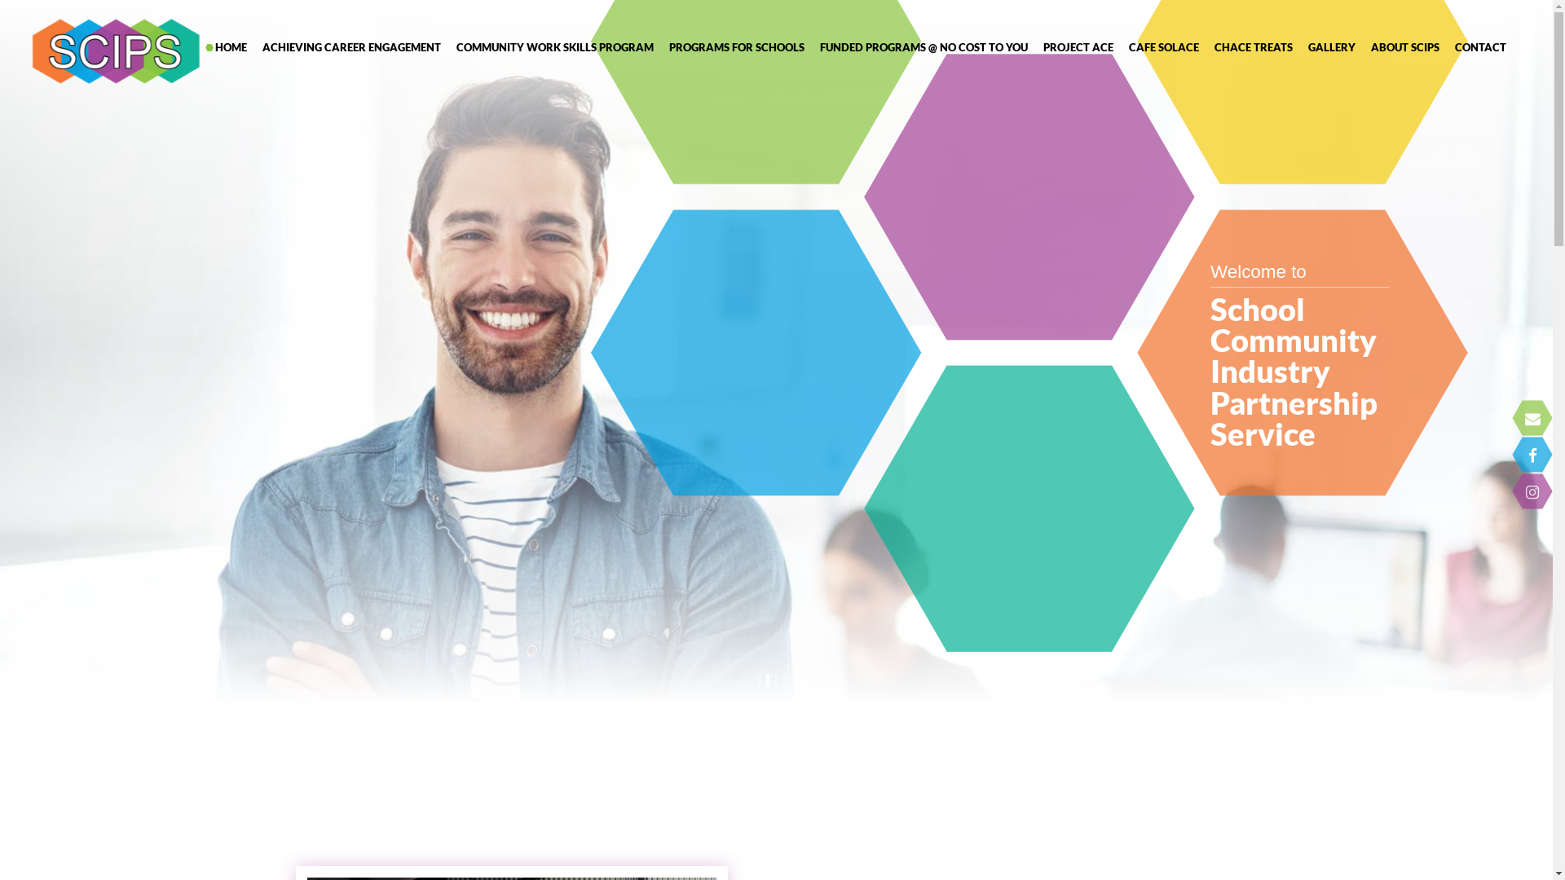  I want to click on CHACE TREATS, so click(1252, 47).